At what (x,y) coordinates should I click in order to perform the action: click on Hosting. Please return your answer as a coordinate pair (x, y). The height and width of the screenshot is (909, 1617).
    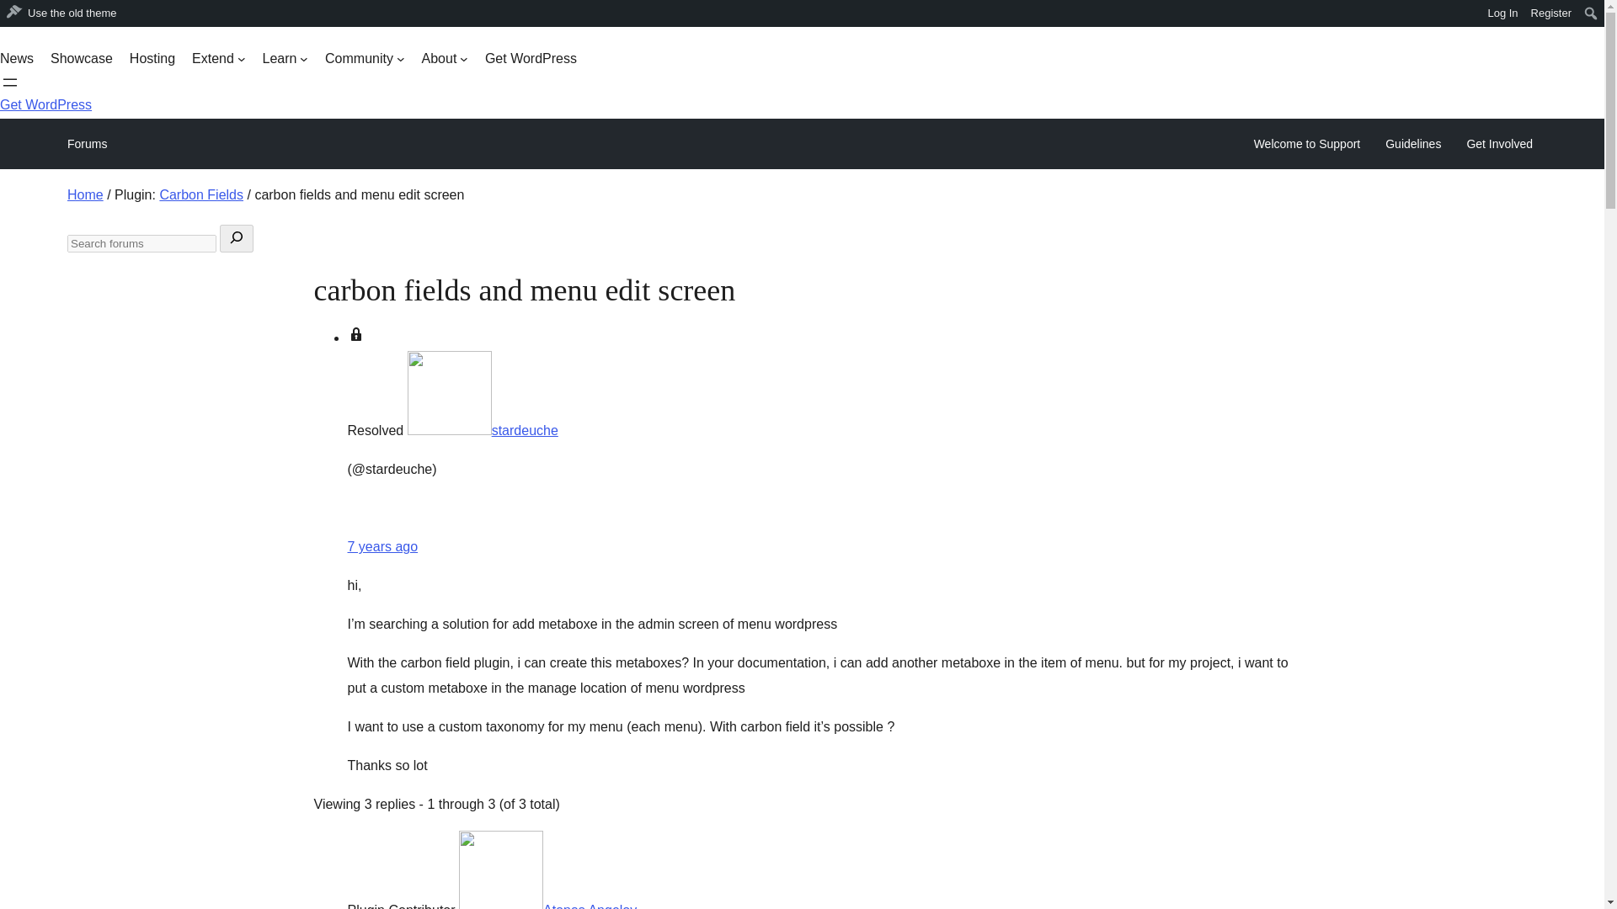
    Looking at the image, I should click on (152, 59).